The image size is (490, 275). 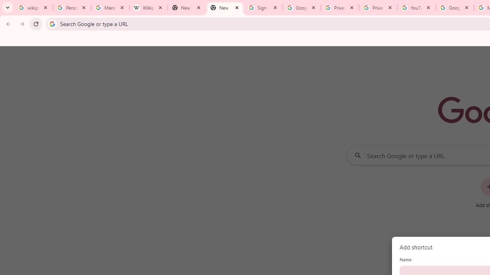 I want to click on Google Drive: Sign-in, so click(x=302, y=8).